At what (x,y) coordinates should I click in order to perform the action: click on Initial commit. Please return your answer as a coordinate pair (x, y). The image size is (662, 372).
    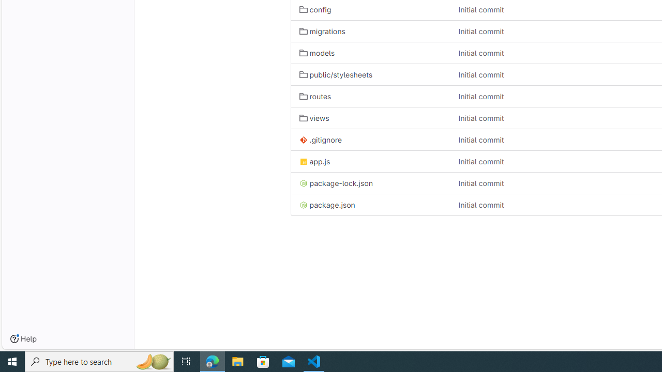
    Looking at the image, I should click on (481, 205).